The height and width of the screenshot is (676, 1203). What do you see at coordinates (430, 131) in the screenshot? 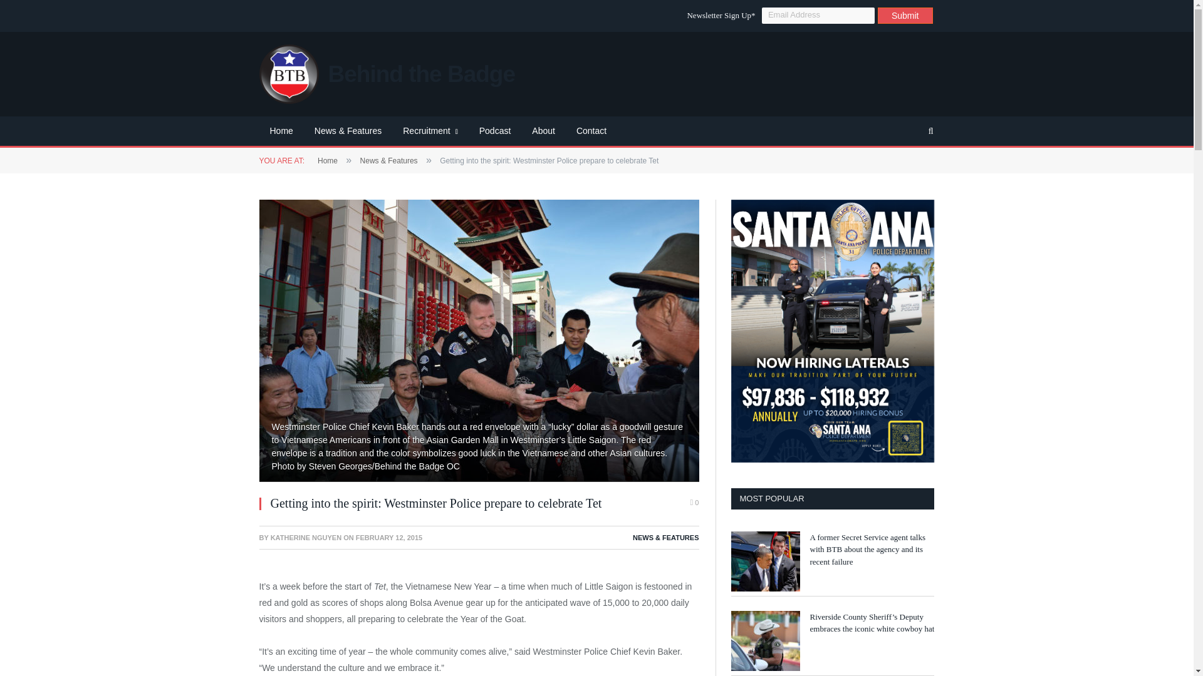
I see `Recruitment` at bounding box center [430, 131].